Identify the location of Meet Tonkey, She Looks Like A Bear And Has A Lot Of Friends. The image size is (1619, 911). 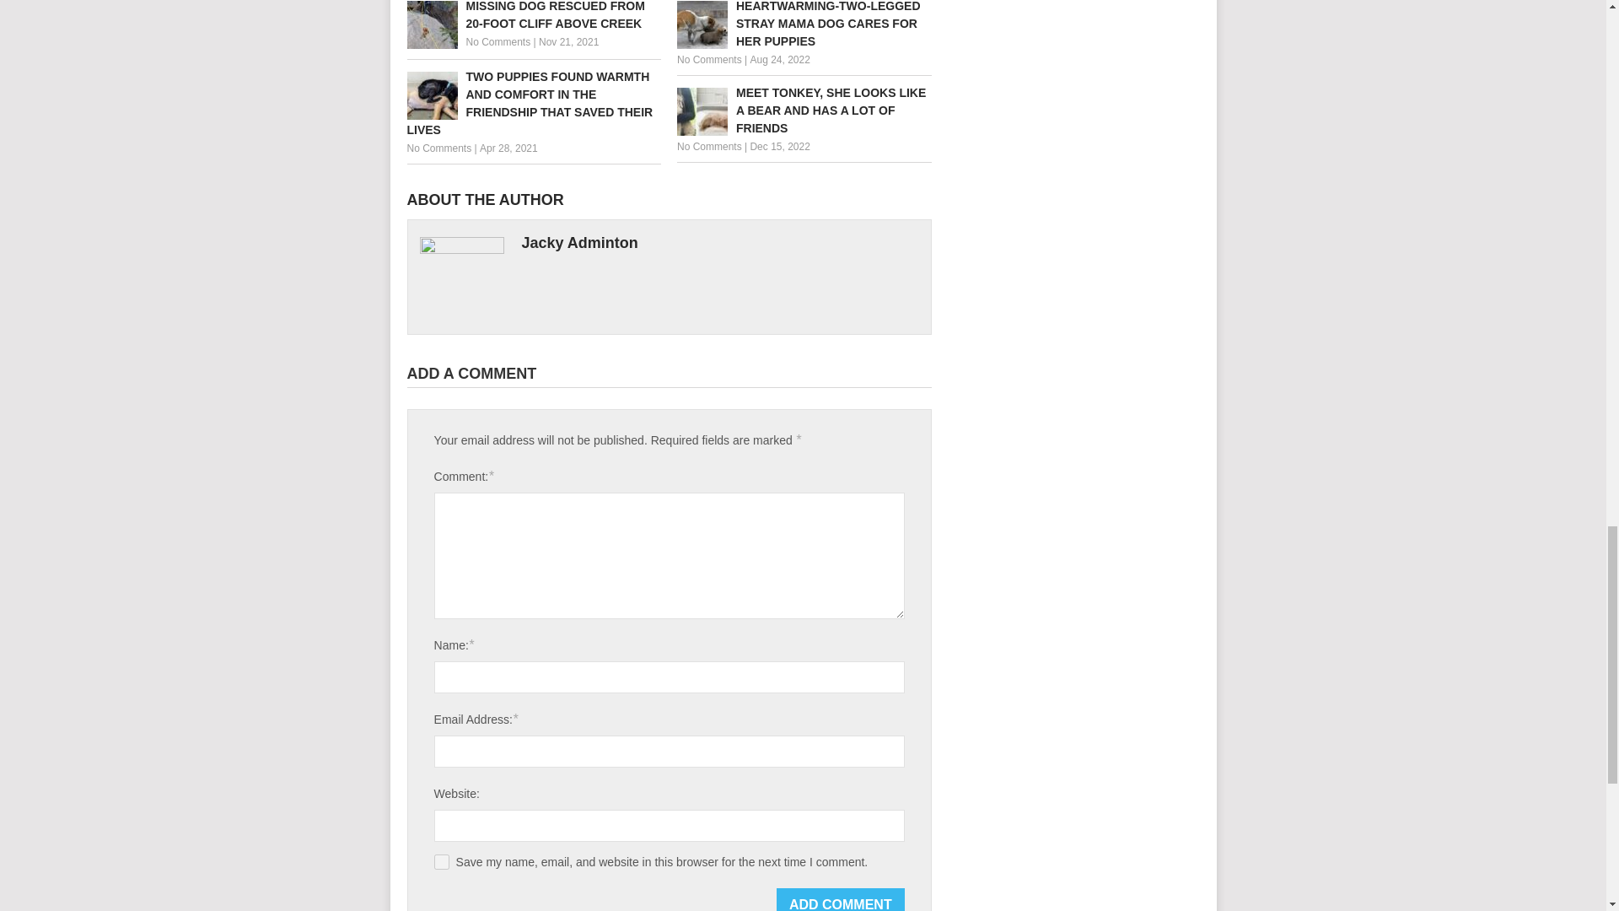
(804, 111).